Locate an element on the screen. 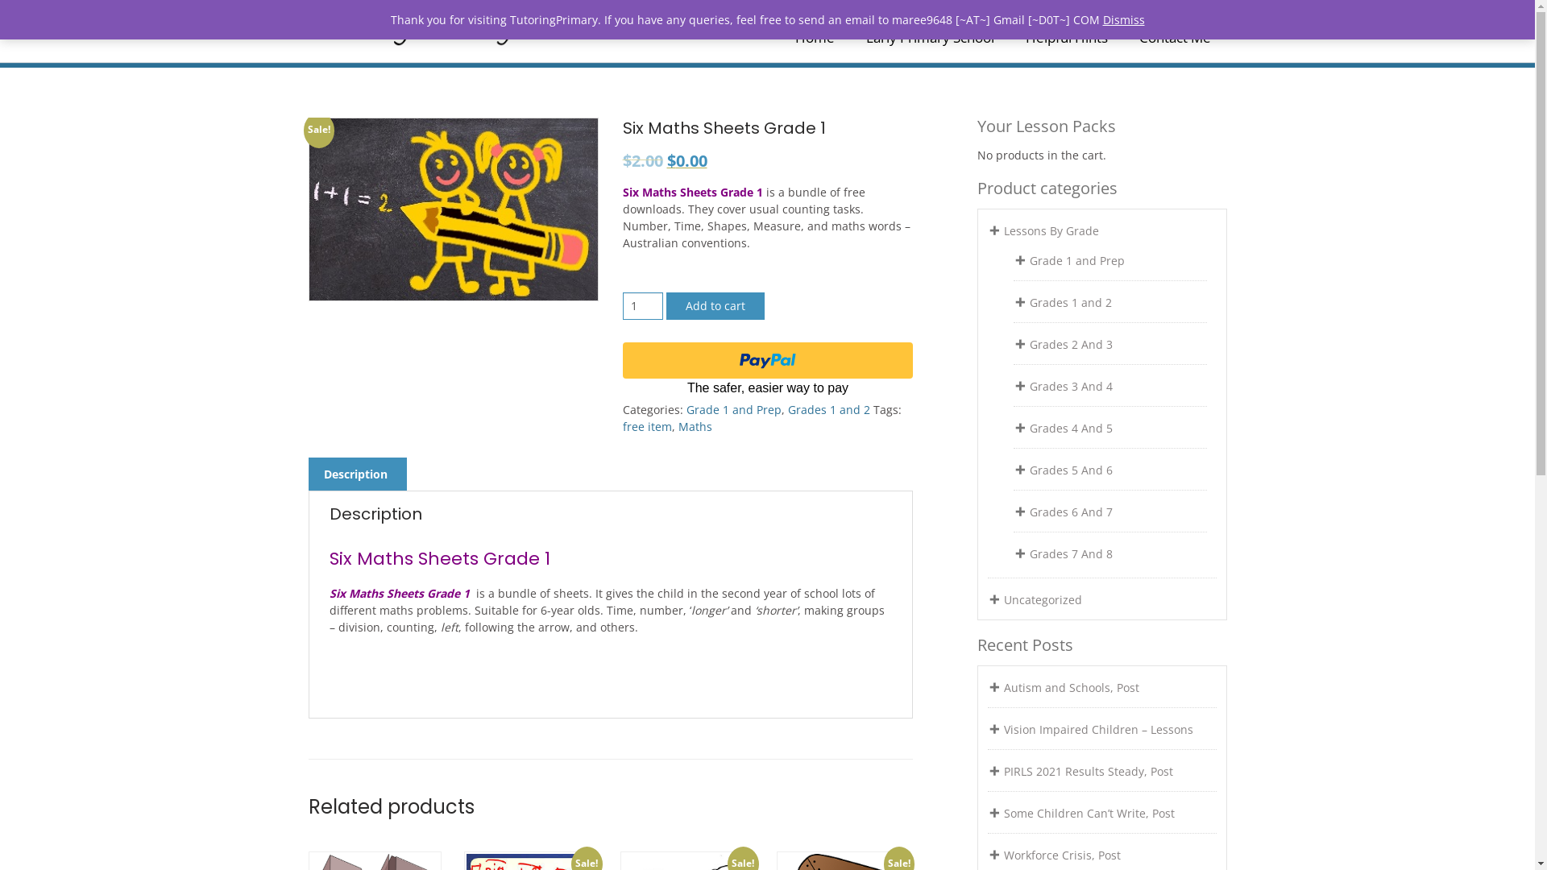 The width and height of the screenshot is (1547, 870). Grades 6 And 7 is located at coordinates (1072, 512).